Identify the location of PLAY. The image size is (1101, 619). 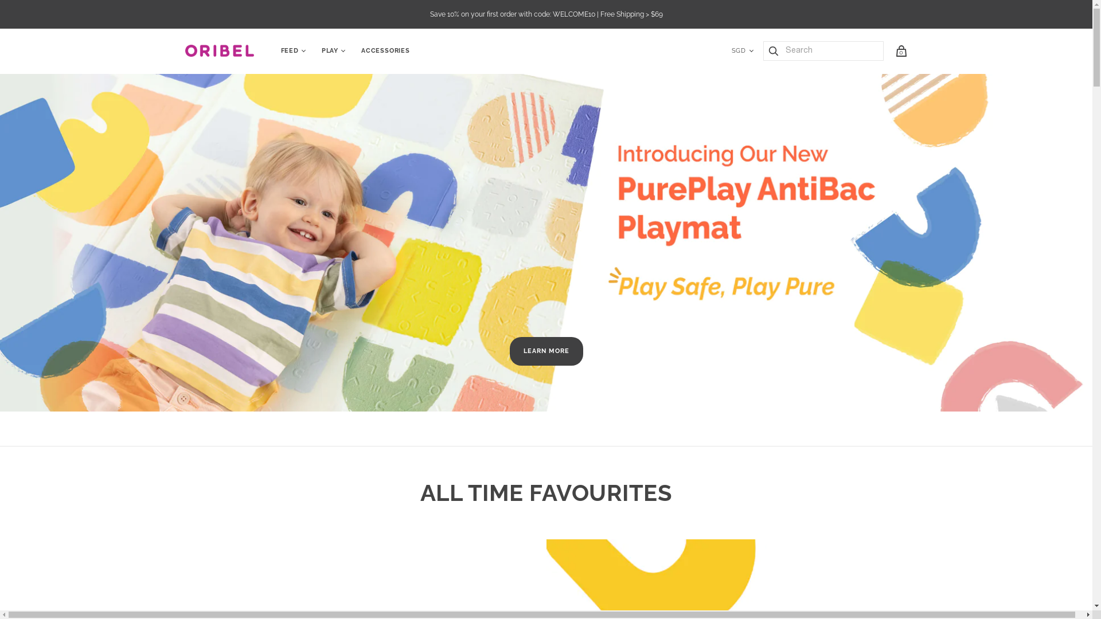
(330, 52).